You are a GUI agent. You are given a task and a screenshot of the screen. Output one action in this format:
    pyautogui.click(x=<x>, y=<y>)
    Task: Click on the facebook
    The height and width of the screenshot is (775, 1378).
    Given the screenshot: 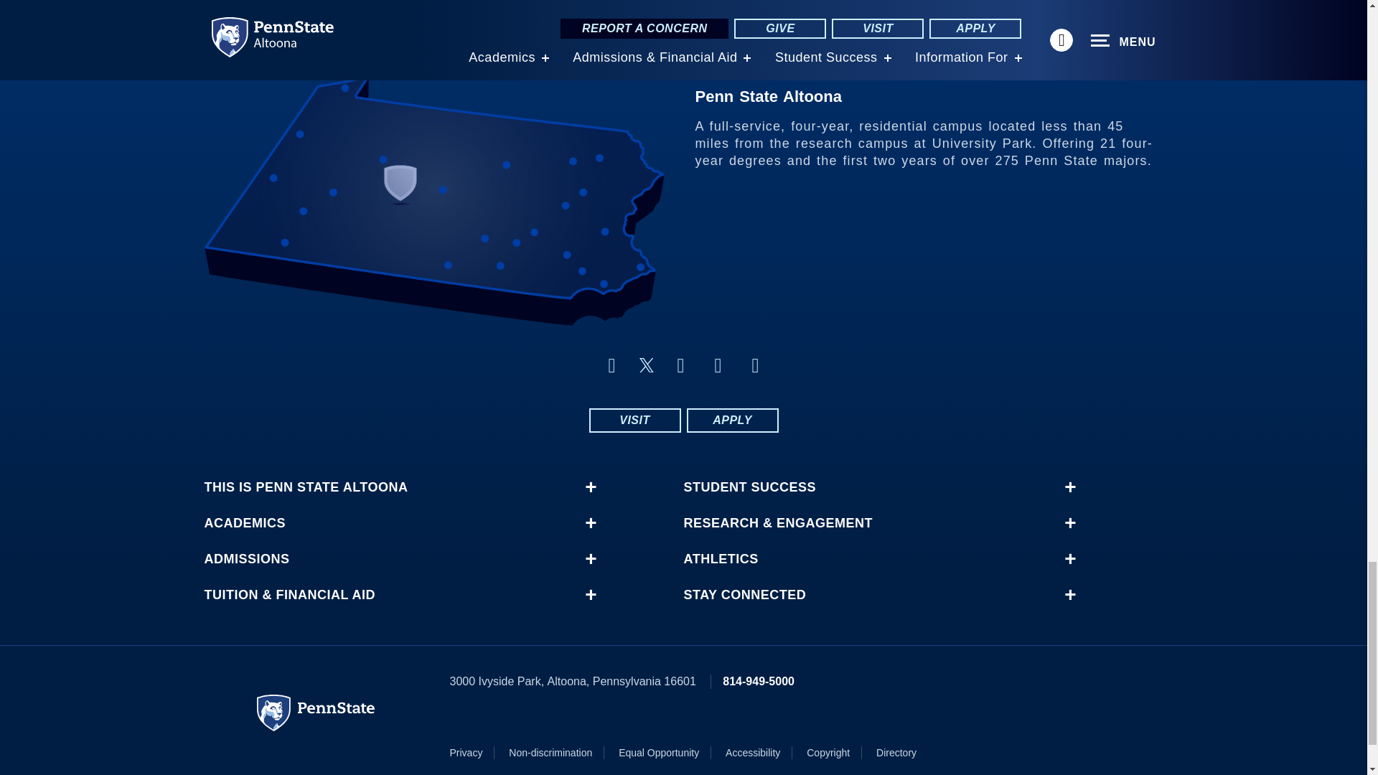 What is the action you would take?
    pyautogui.click(x=611, y=365)
    